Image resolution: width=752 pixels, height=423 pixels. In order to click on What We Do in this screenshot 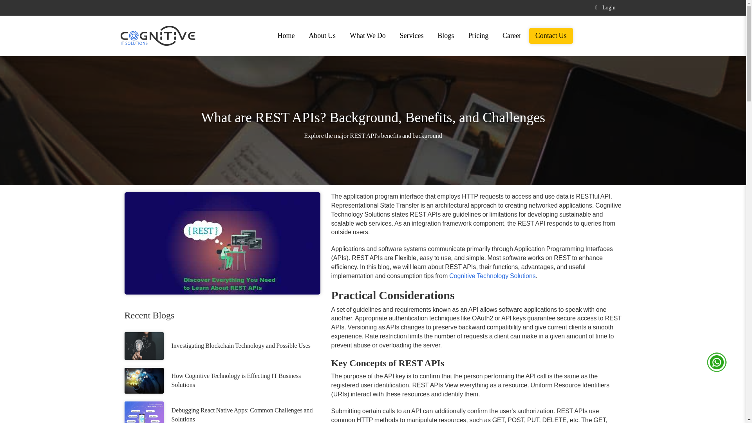, I will do `click(367, 36)`.